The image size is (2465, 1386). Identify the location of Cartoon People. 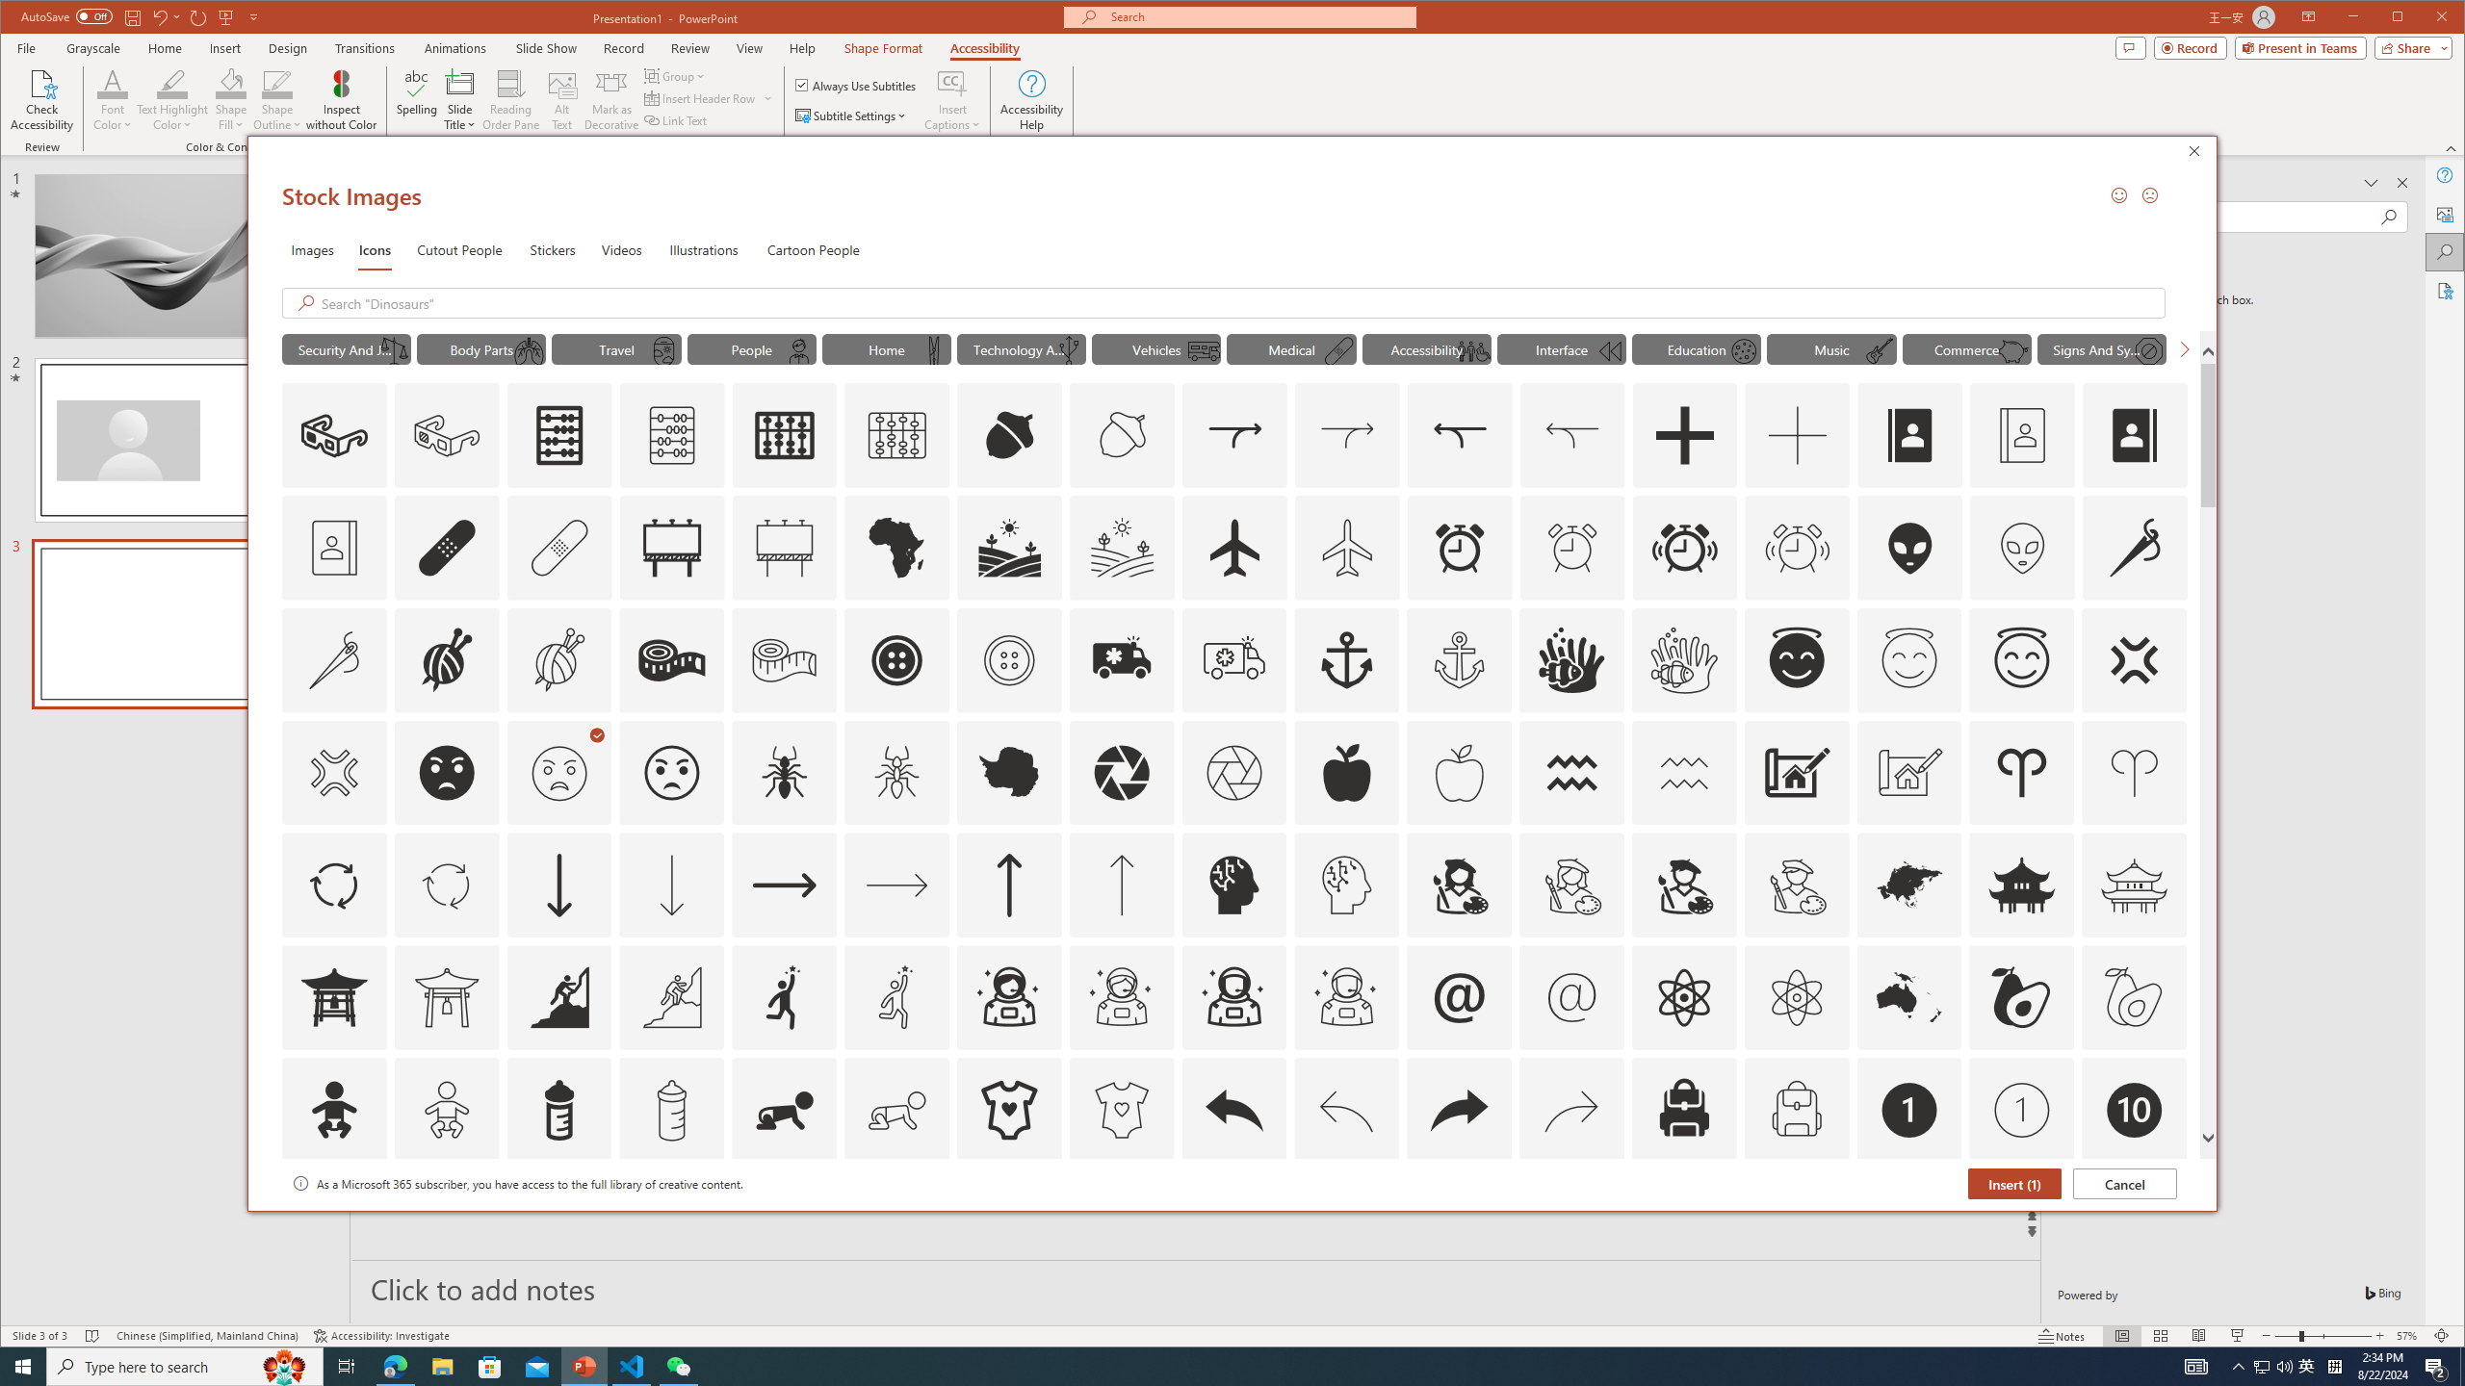
(813, 248).